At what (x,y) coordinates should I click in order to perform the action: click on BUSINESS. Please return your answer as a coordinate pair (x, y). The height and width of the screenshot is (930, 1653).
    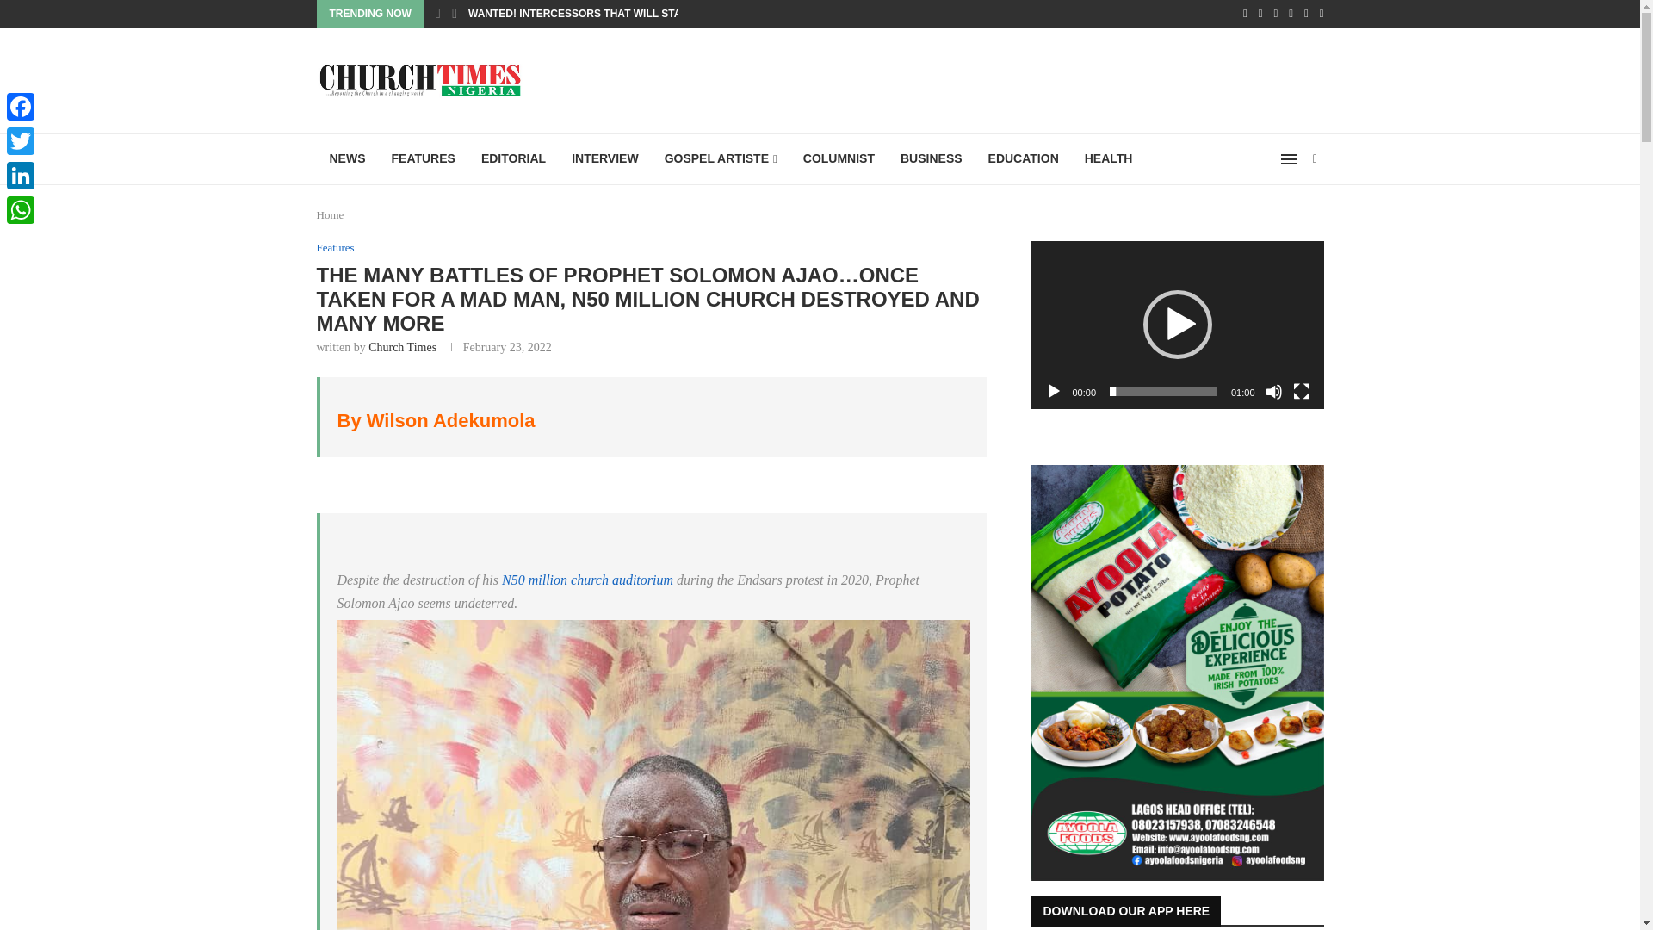
    Looking at the image, I should click on (932, 158).